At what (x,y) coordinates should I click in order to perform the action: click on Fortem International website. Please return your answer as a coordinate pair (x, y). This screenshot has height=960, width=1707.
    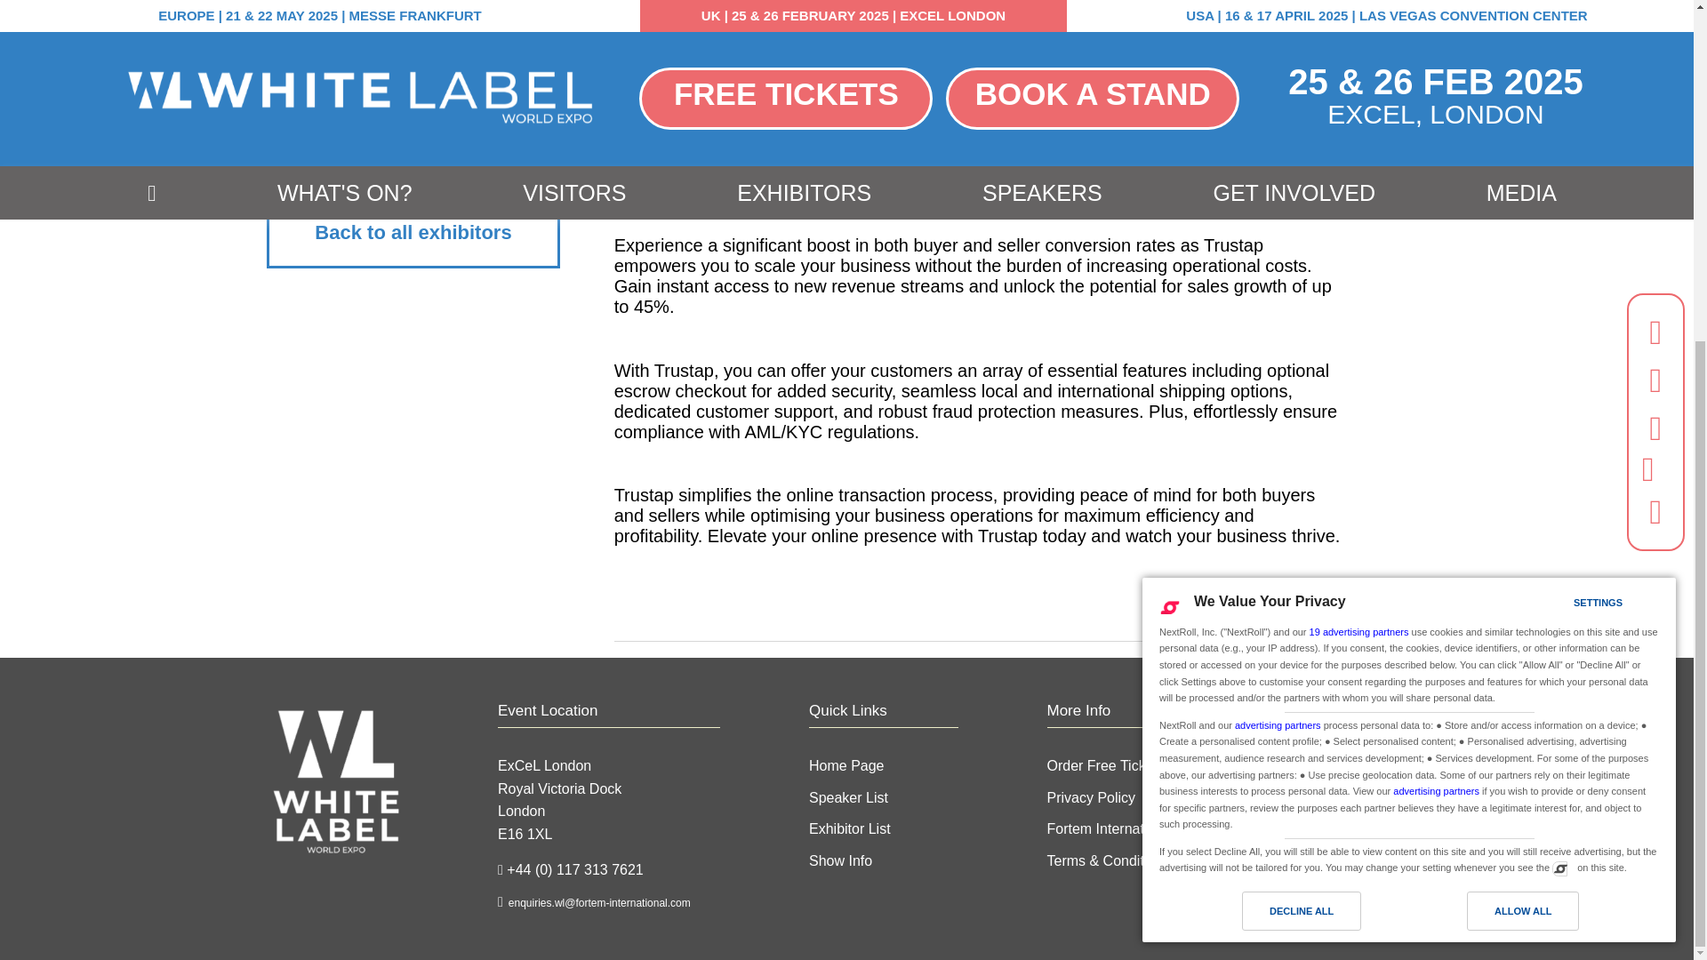
    Looking at the image, I should click on (1110, 828).